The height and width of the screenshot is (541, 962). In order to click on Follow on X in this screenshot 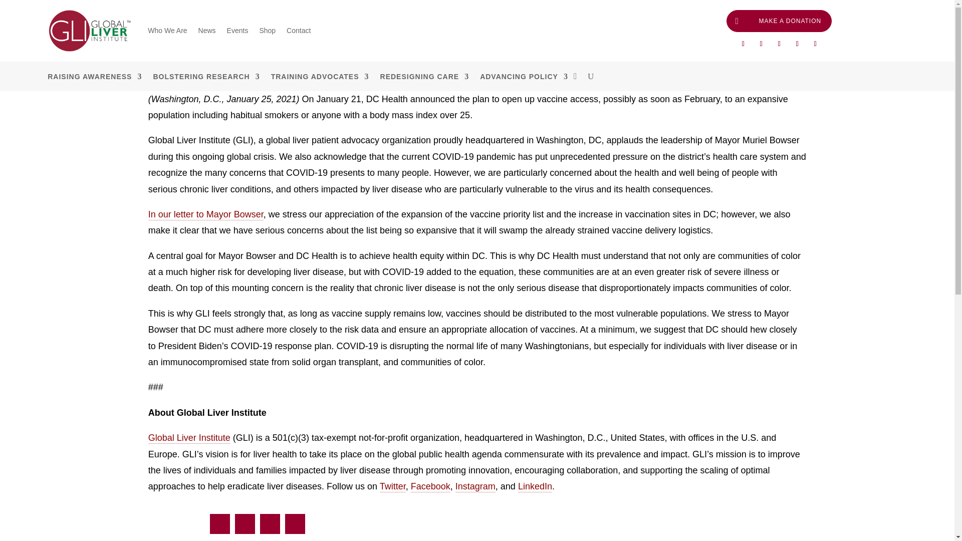, I will do `click(761, 44)`.